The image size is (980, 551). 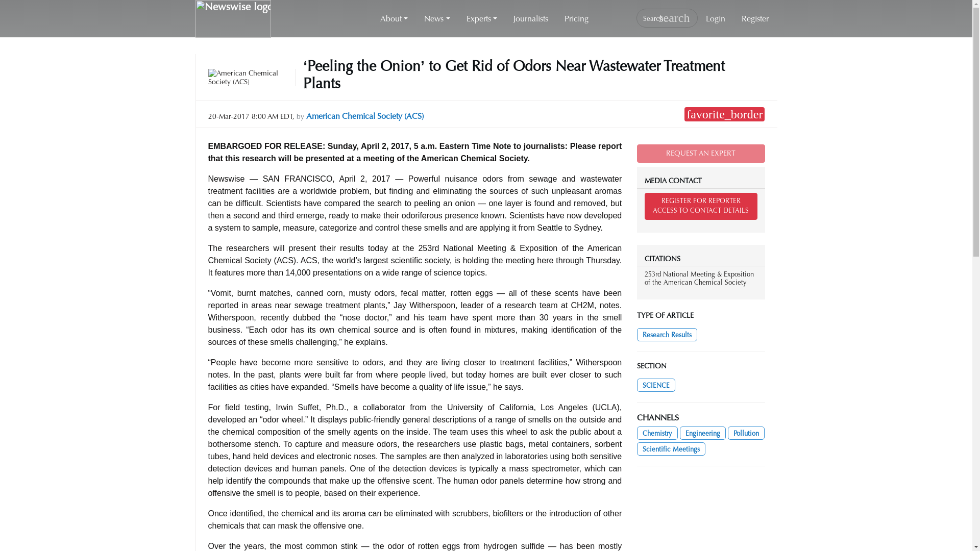 What do you see at coordinates (746, 433) in the screenshot?
I see `Show all articles in this channel` at bounding box center [746, 433].